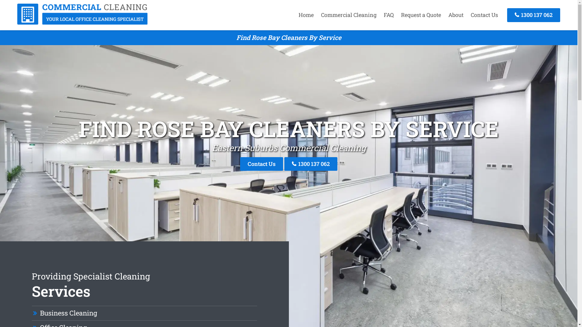 This screenshot has height=327, width=582. What do you see at coordinates (484, 15) in the screenshot?
I see `Contact Us` at bounding box center [484, 15].